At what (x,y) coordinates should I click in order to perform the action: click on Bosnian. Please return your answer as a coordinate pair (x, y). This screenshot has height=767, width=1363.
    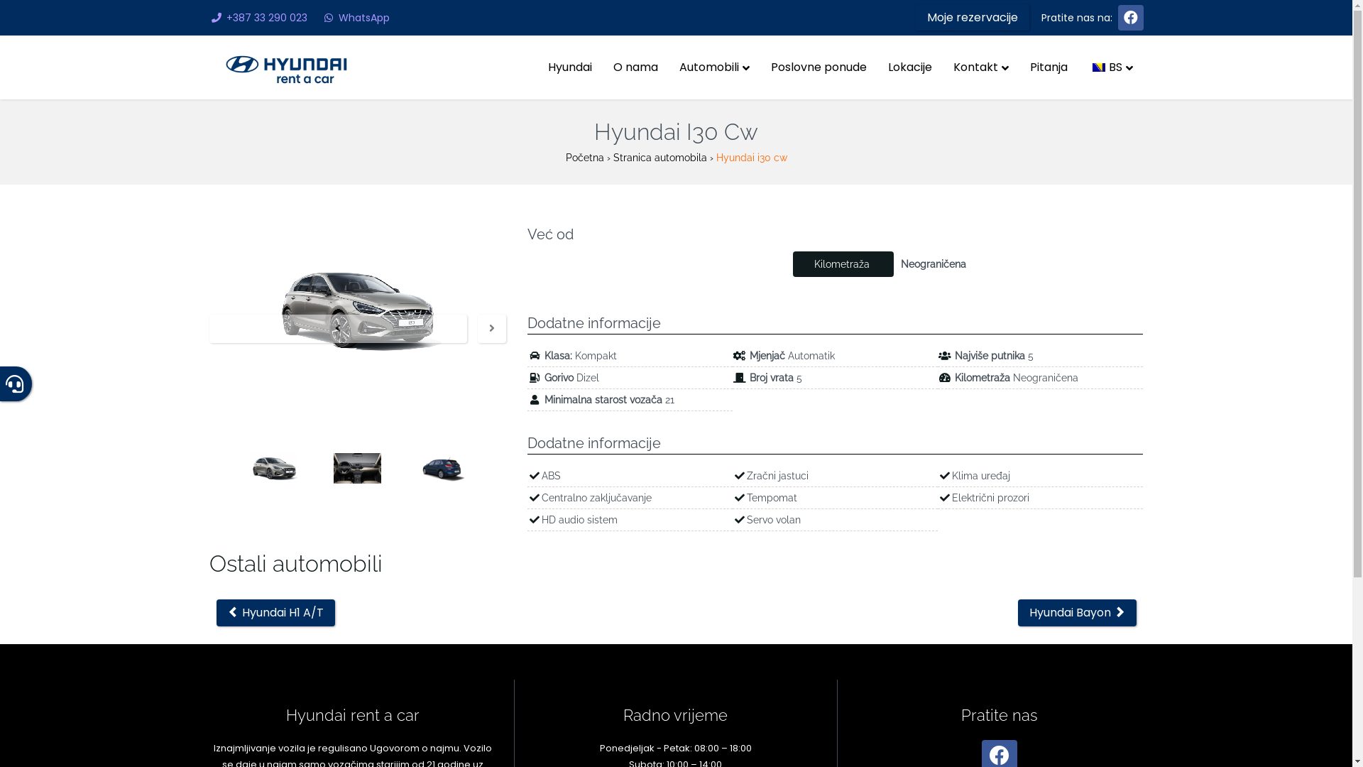
    Looking at the image, I should click on (1098, 67).